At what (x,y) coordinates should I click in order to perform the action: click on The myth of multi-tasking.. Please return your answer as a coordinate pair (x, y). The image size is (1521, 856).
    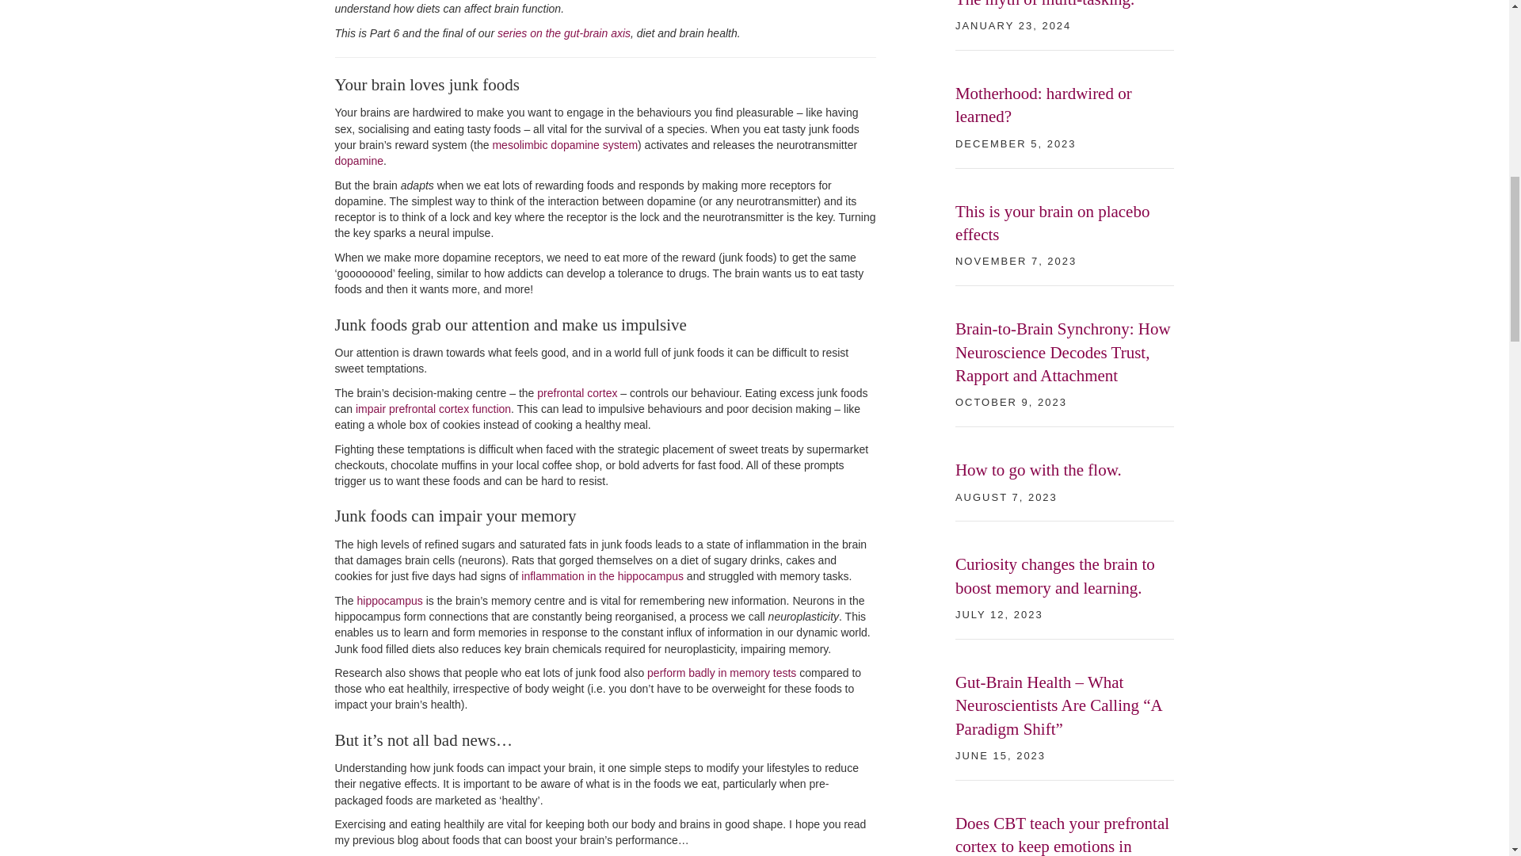
    Looking at the image, I should click on (1044, 4).